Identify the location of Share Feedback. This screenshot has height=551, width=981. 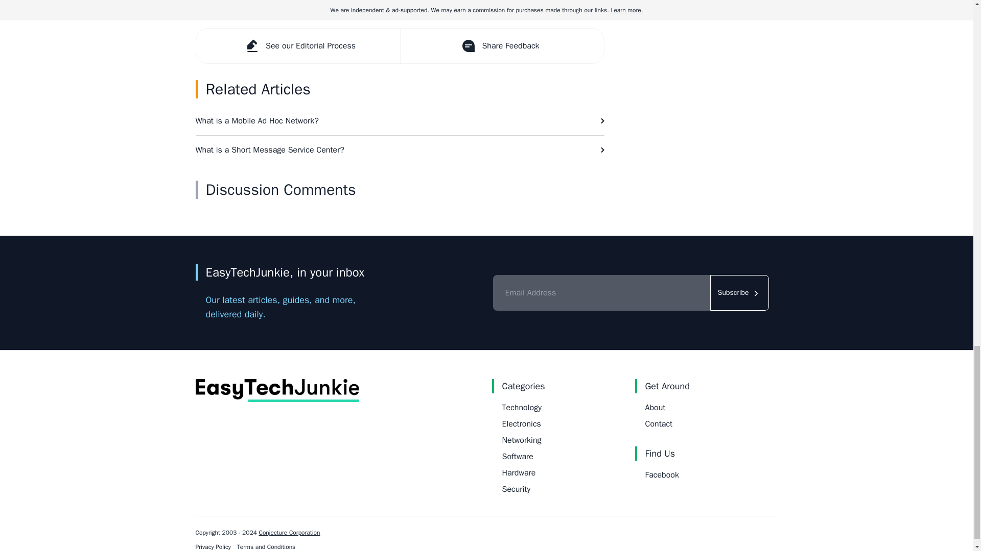
(501, 46).